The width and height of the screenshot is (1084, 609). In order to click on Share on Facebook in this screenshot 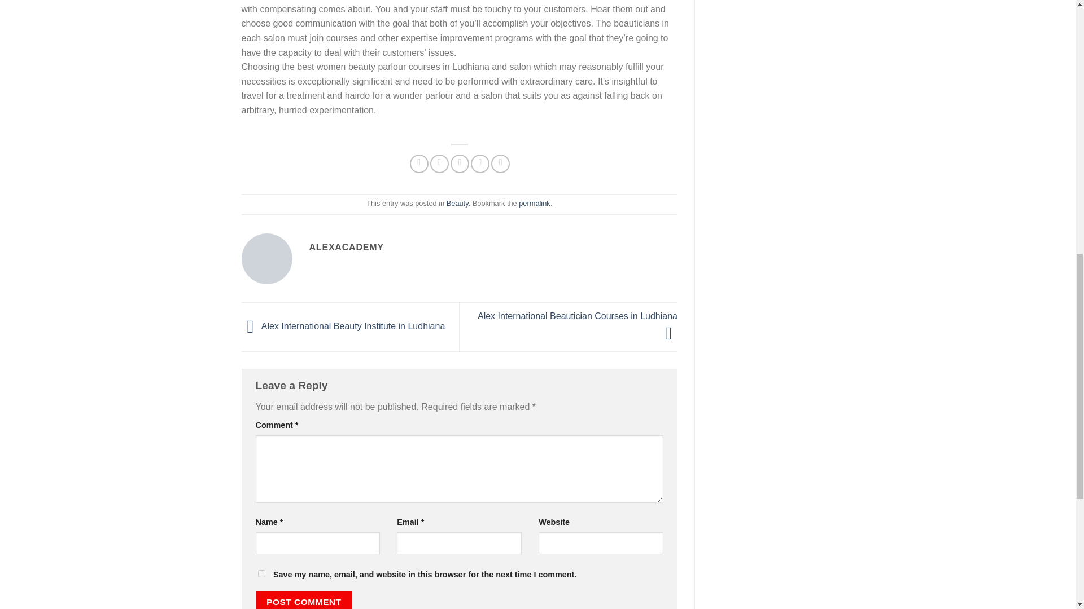, I will do `click(419, 164)`.